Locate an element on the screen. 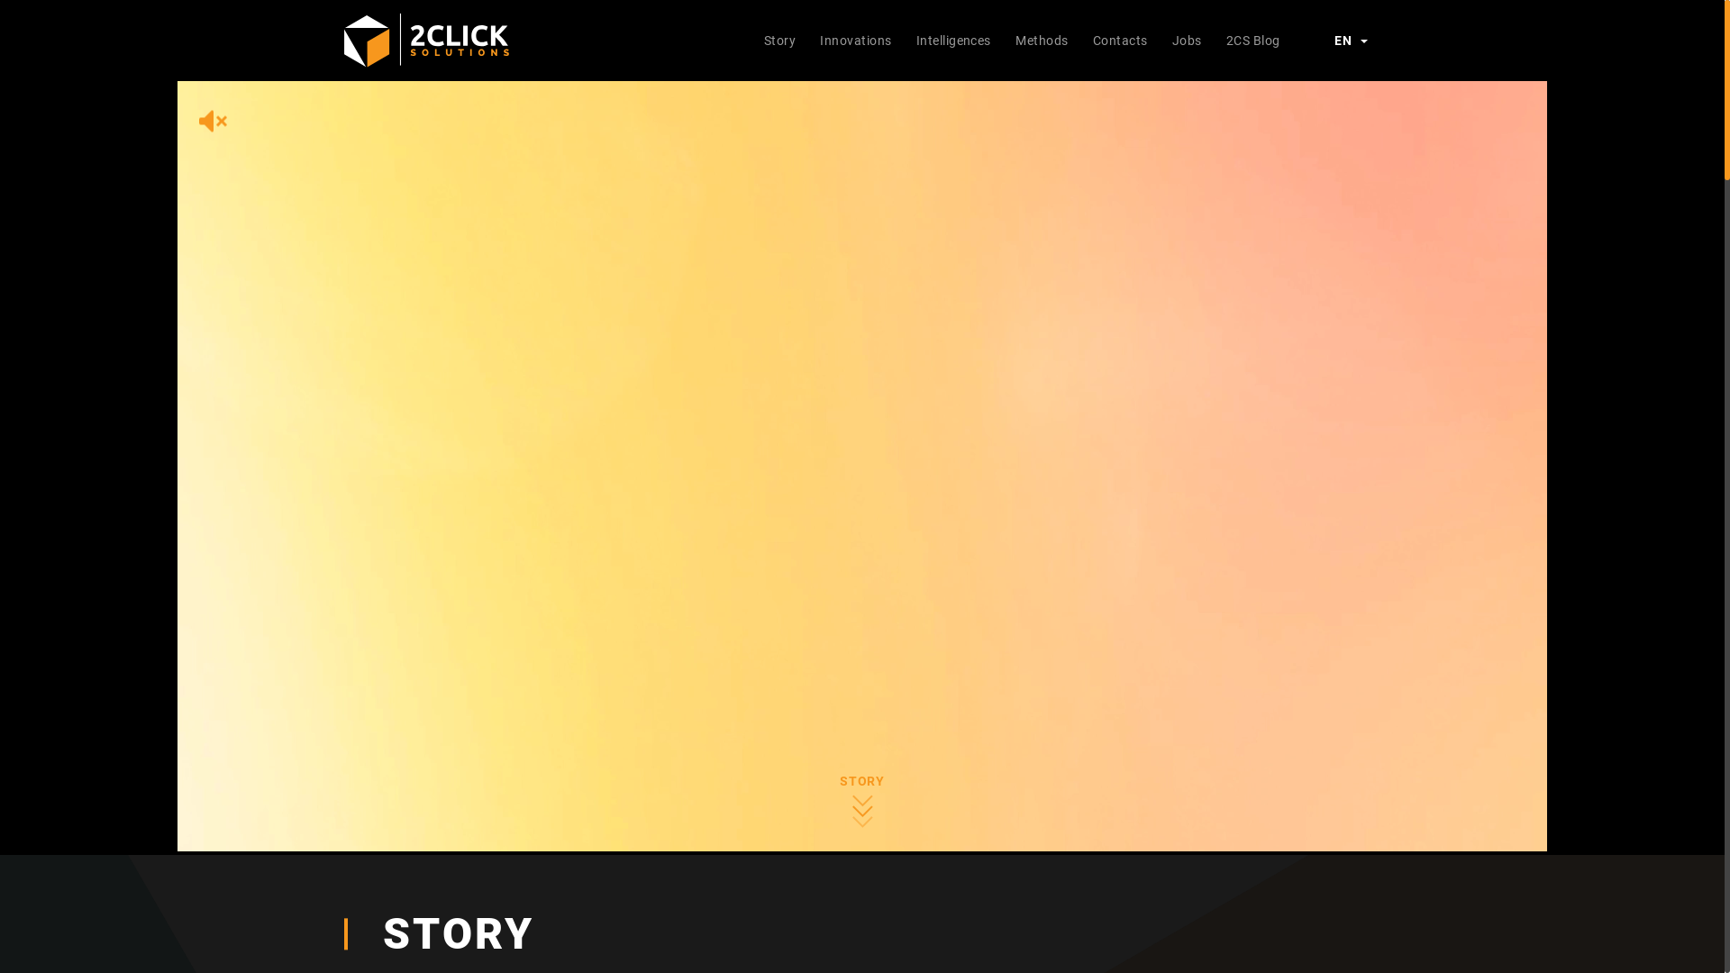  Contacts is located at coordinates (1120, 40).